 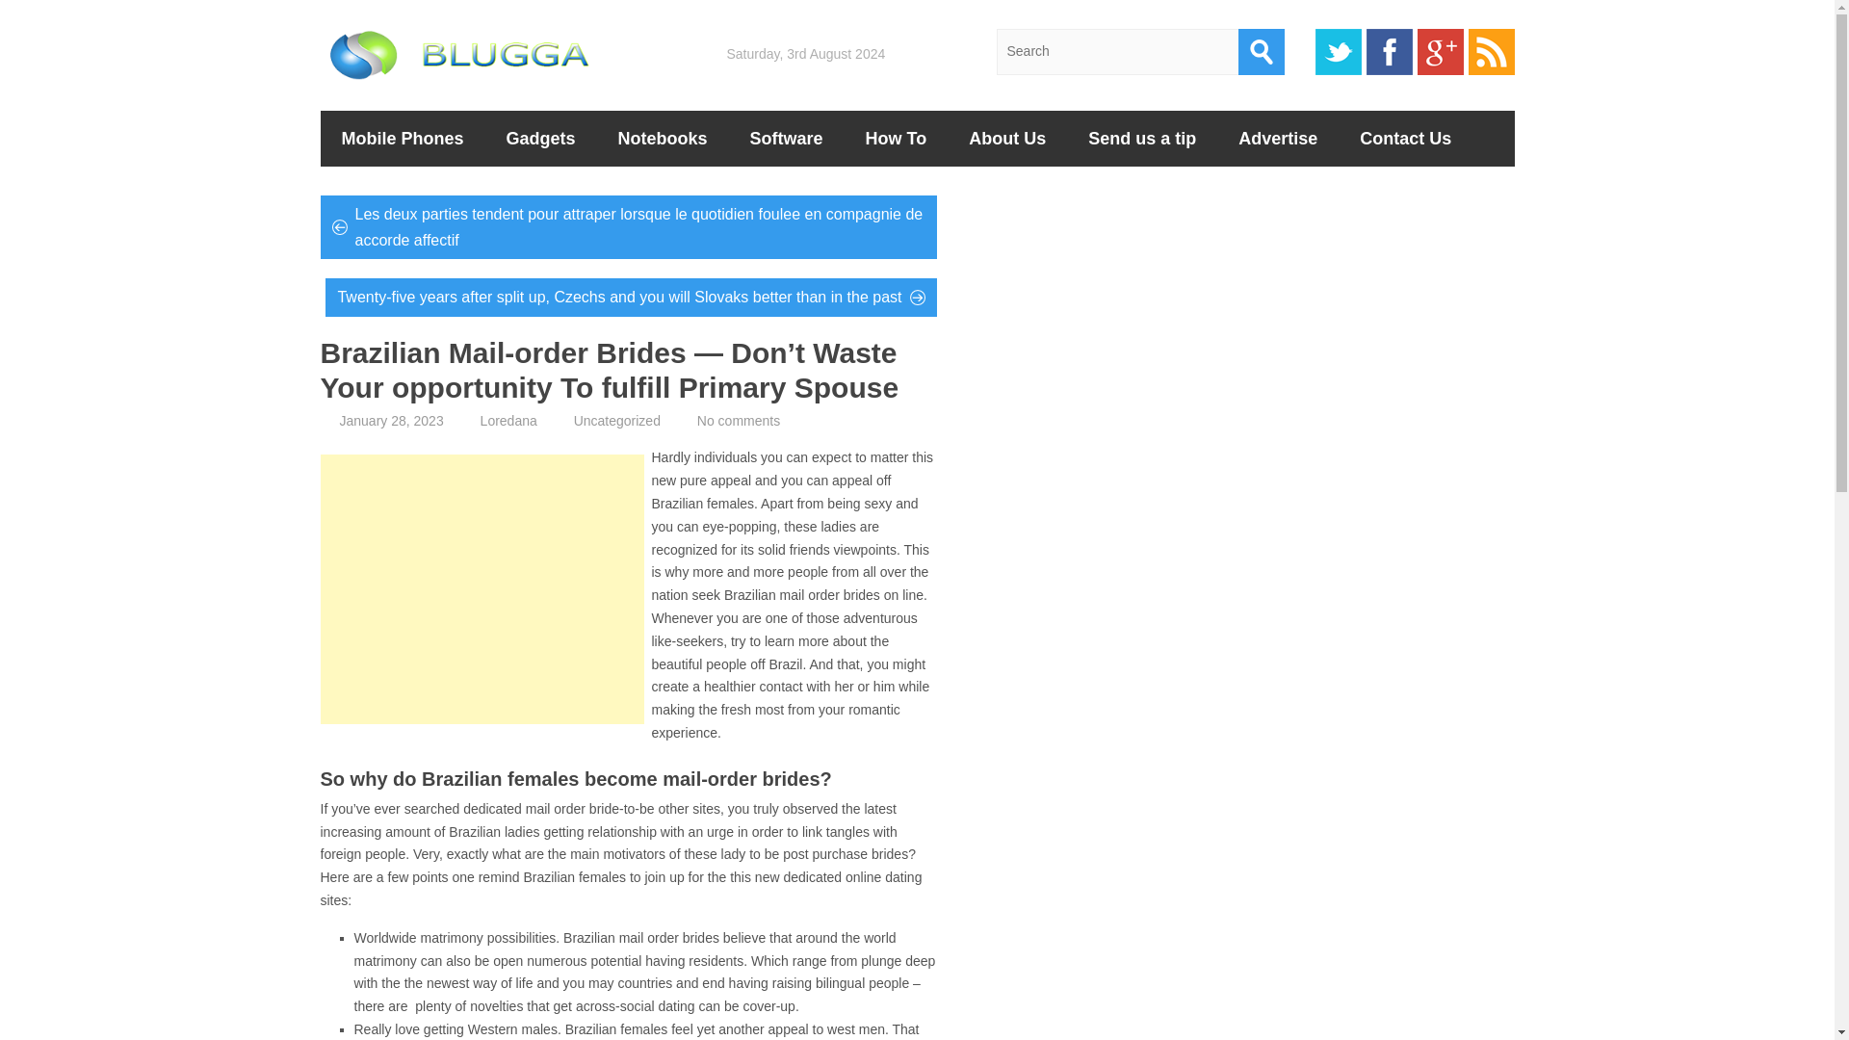 What do you see at coordinates (663, 138) in the screenshot?
I see `Notebooks` at bounding box center [663, 138].